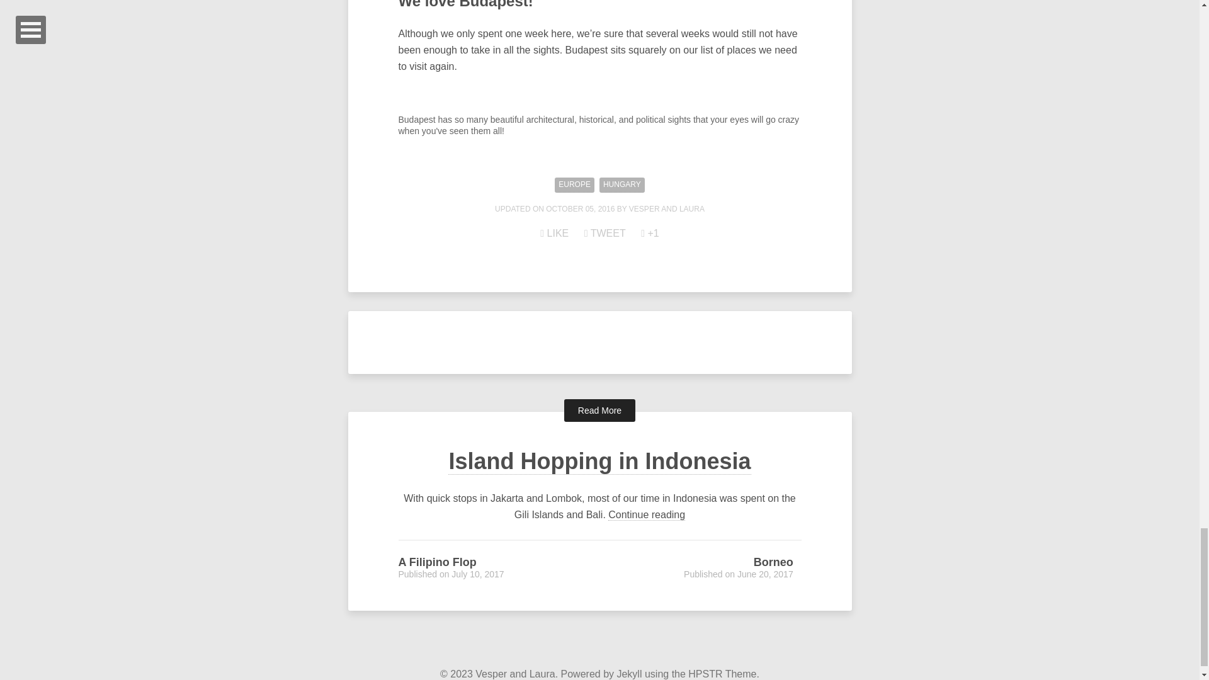 This screenshot has width=1209, height=680. Describe the element at coordinates (437, 562) in the screenshot. I see `A Filipino Flop` at that location.